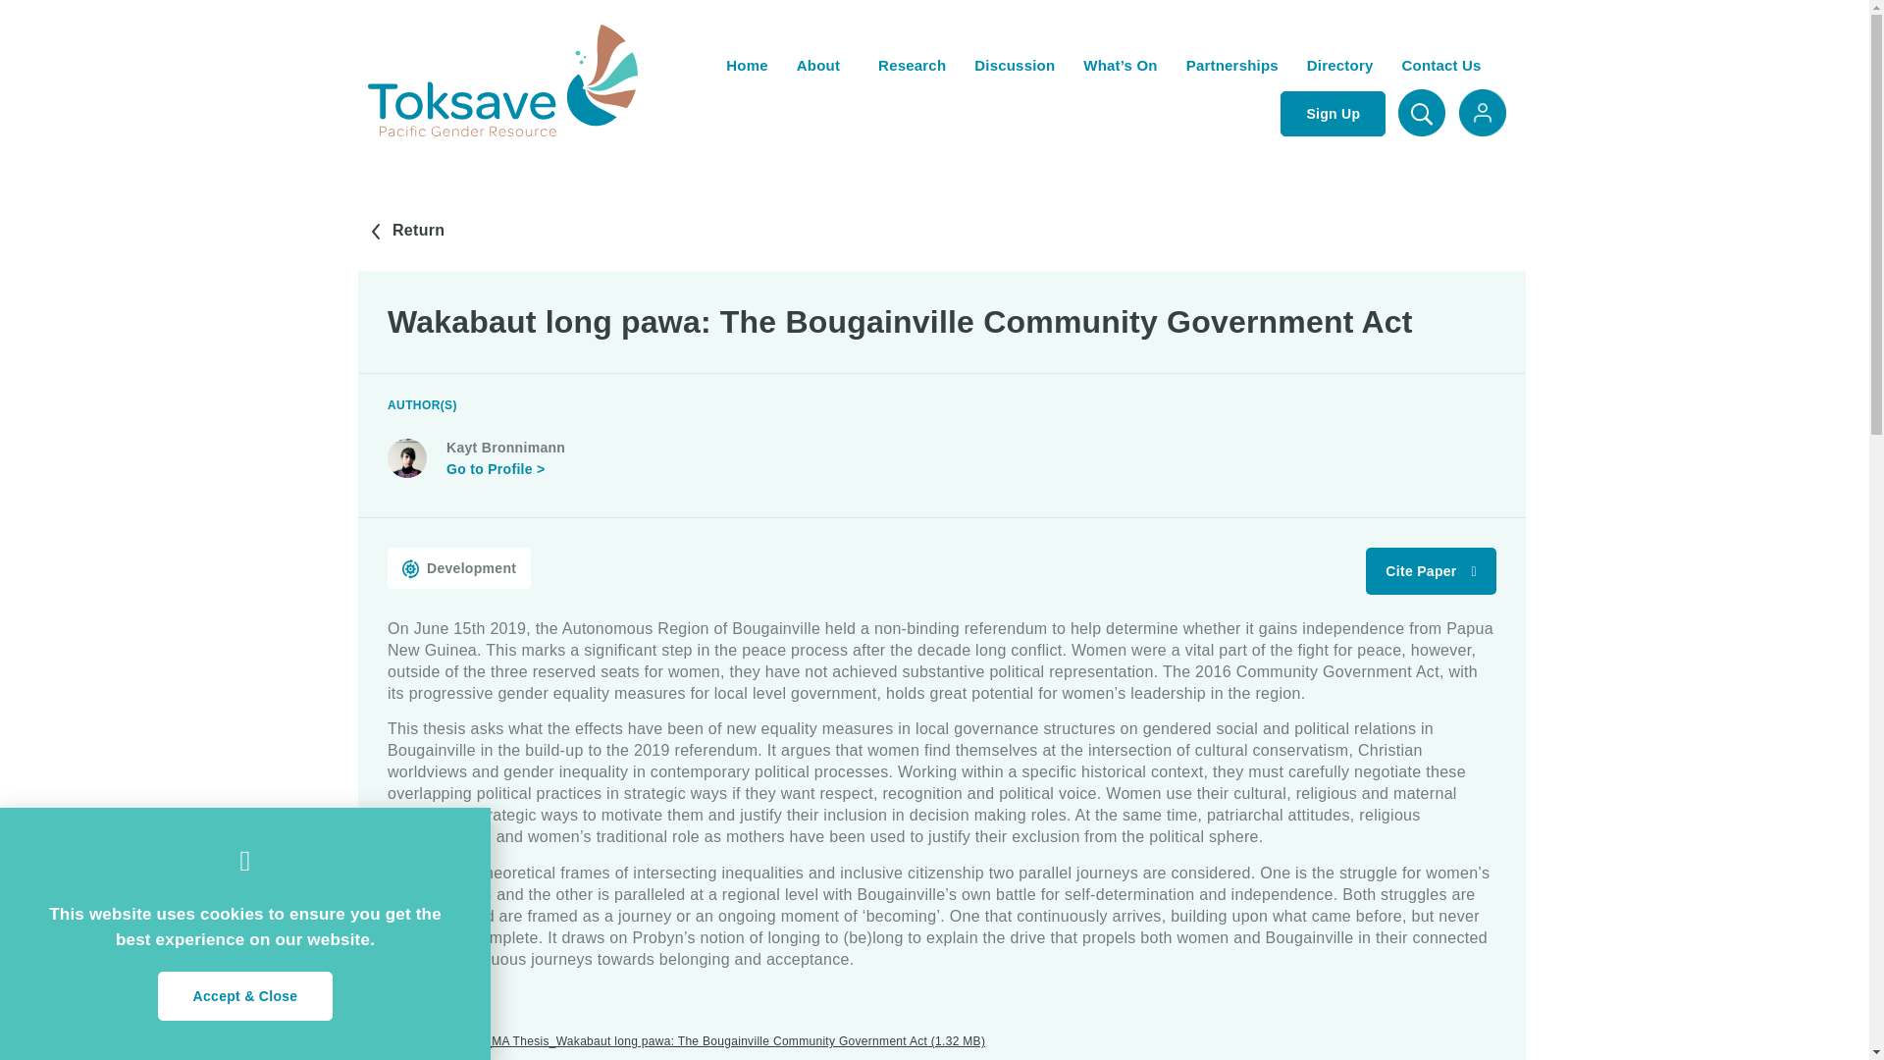 This screenshot has height=1060, width=1884. What do you see at coordinates (1333, 114) in the screenshot?
I see `Sign Up` at bounding box center [1333, 114].